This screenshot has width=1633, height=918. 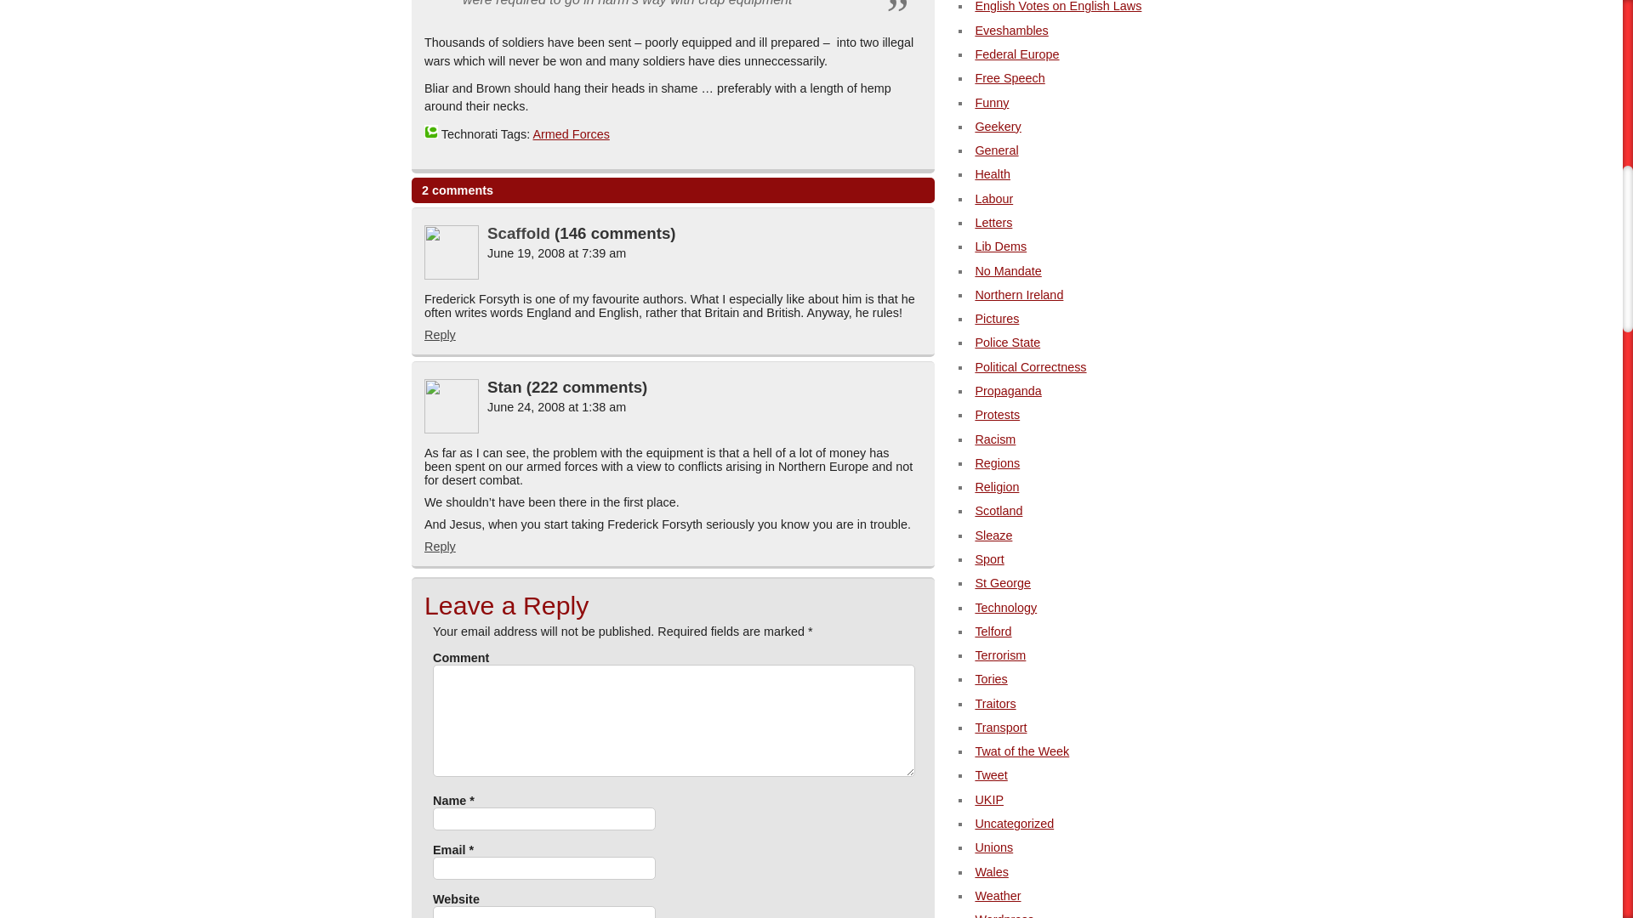 I want to click on English Votes on English Laws, so click(x=1058, y=7).